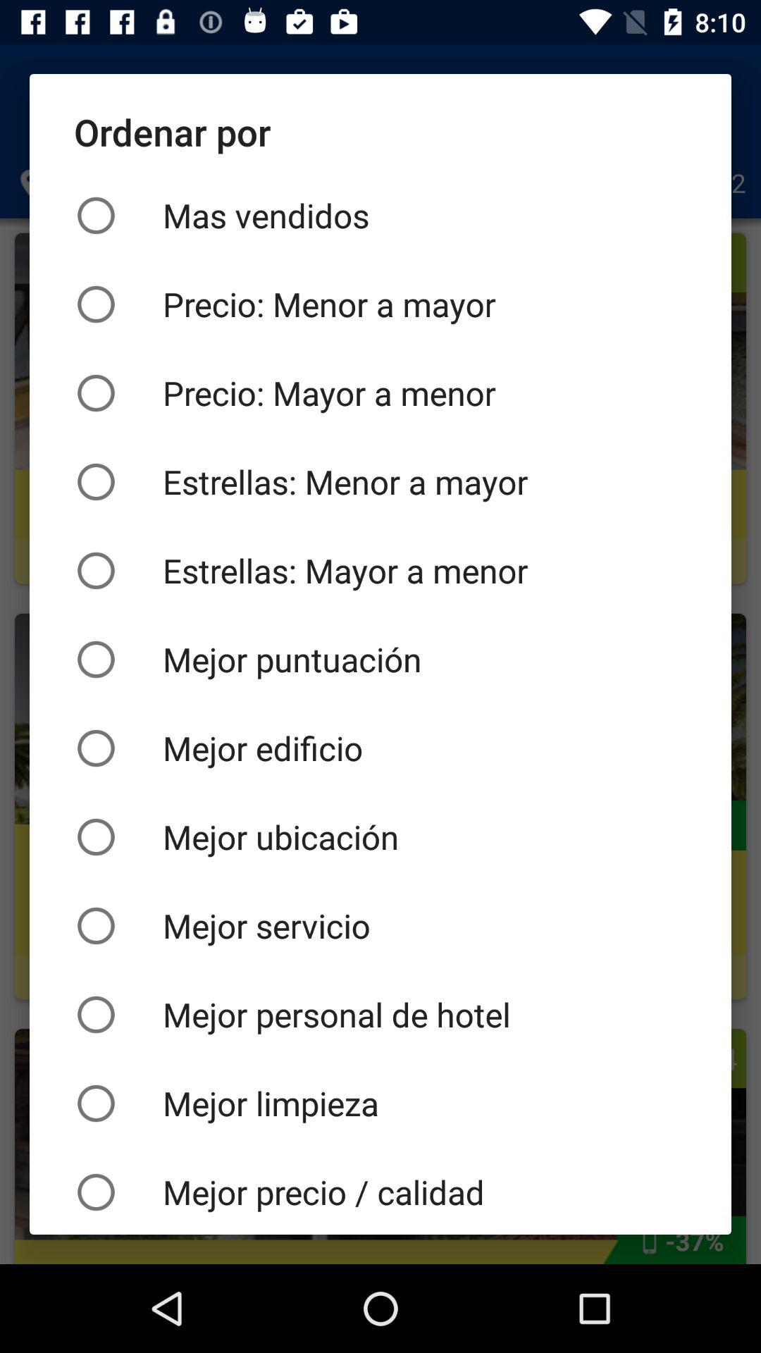  I want to click on select the icon above mejor personal de, so click(380, 926).